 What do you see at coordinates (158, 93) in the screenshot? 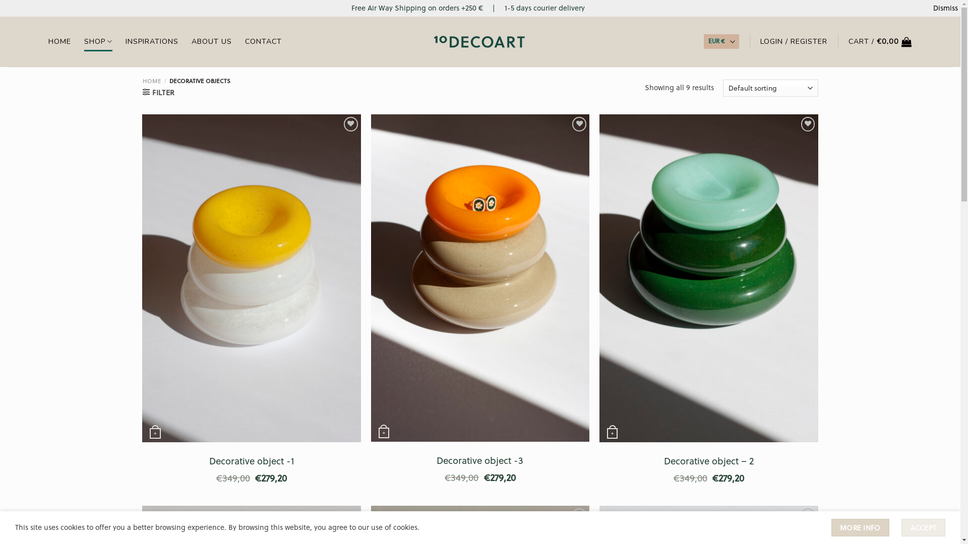
I see `FILTER` at bounding box center [158, 93].